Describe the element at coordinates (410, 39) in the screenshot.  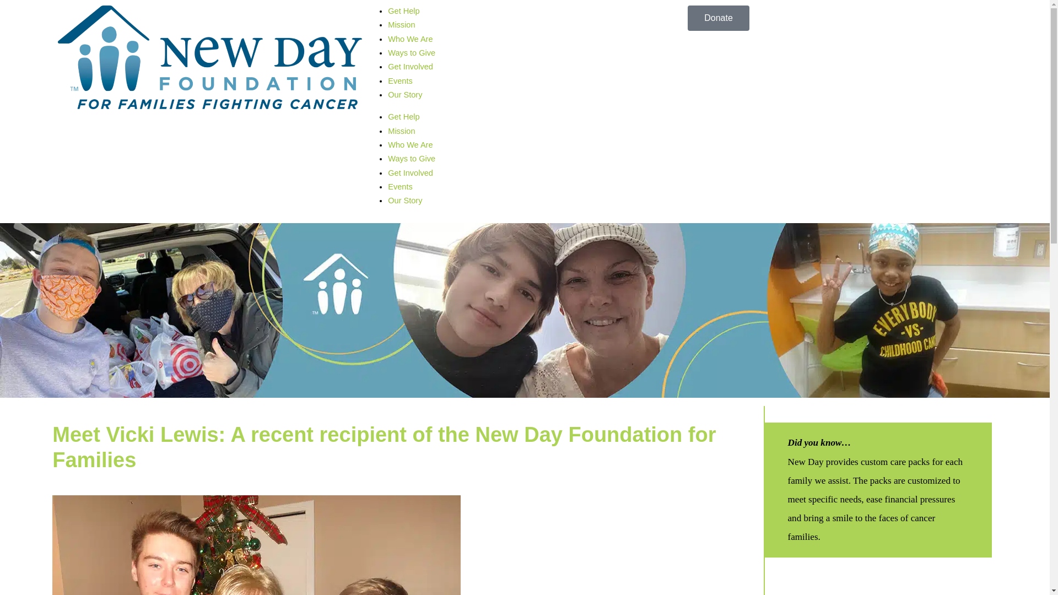
I see `Who We Are` at that location.